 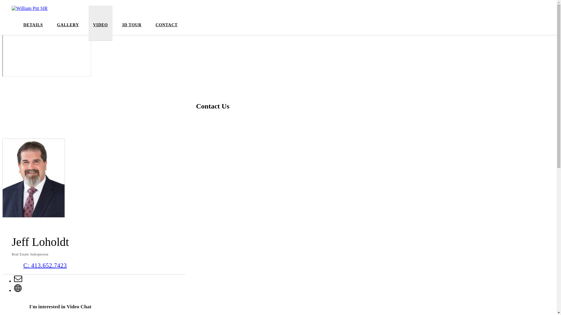 What do you see at coordinates (131, 29) in the screenshot?
I see `3D TOUR` at bounding box center [131, 29].